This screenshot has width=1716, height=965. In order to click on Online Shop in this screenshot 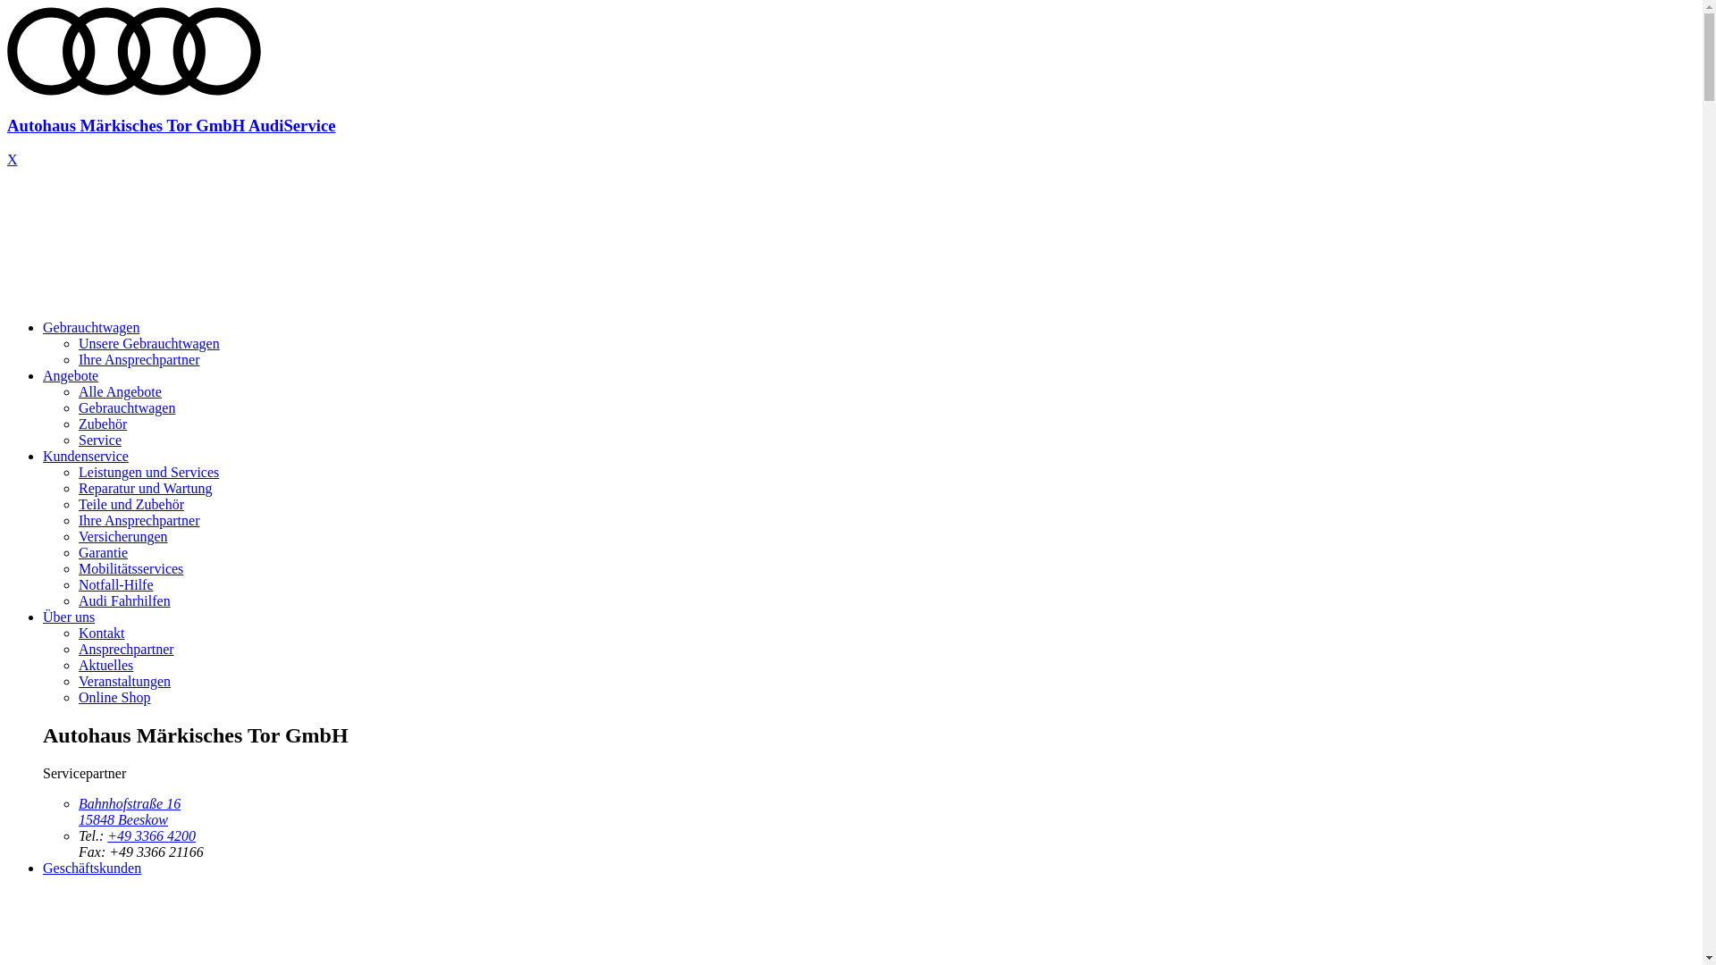, I will do `click(114, 697)`.